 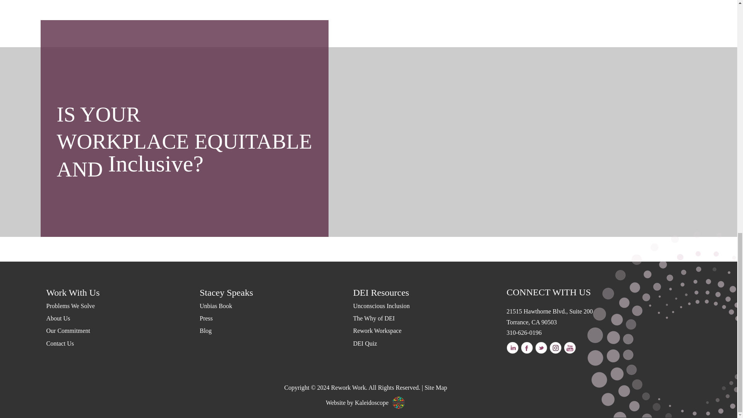 I want to click on Problems We Solve, so click(x=123, y=307).